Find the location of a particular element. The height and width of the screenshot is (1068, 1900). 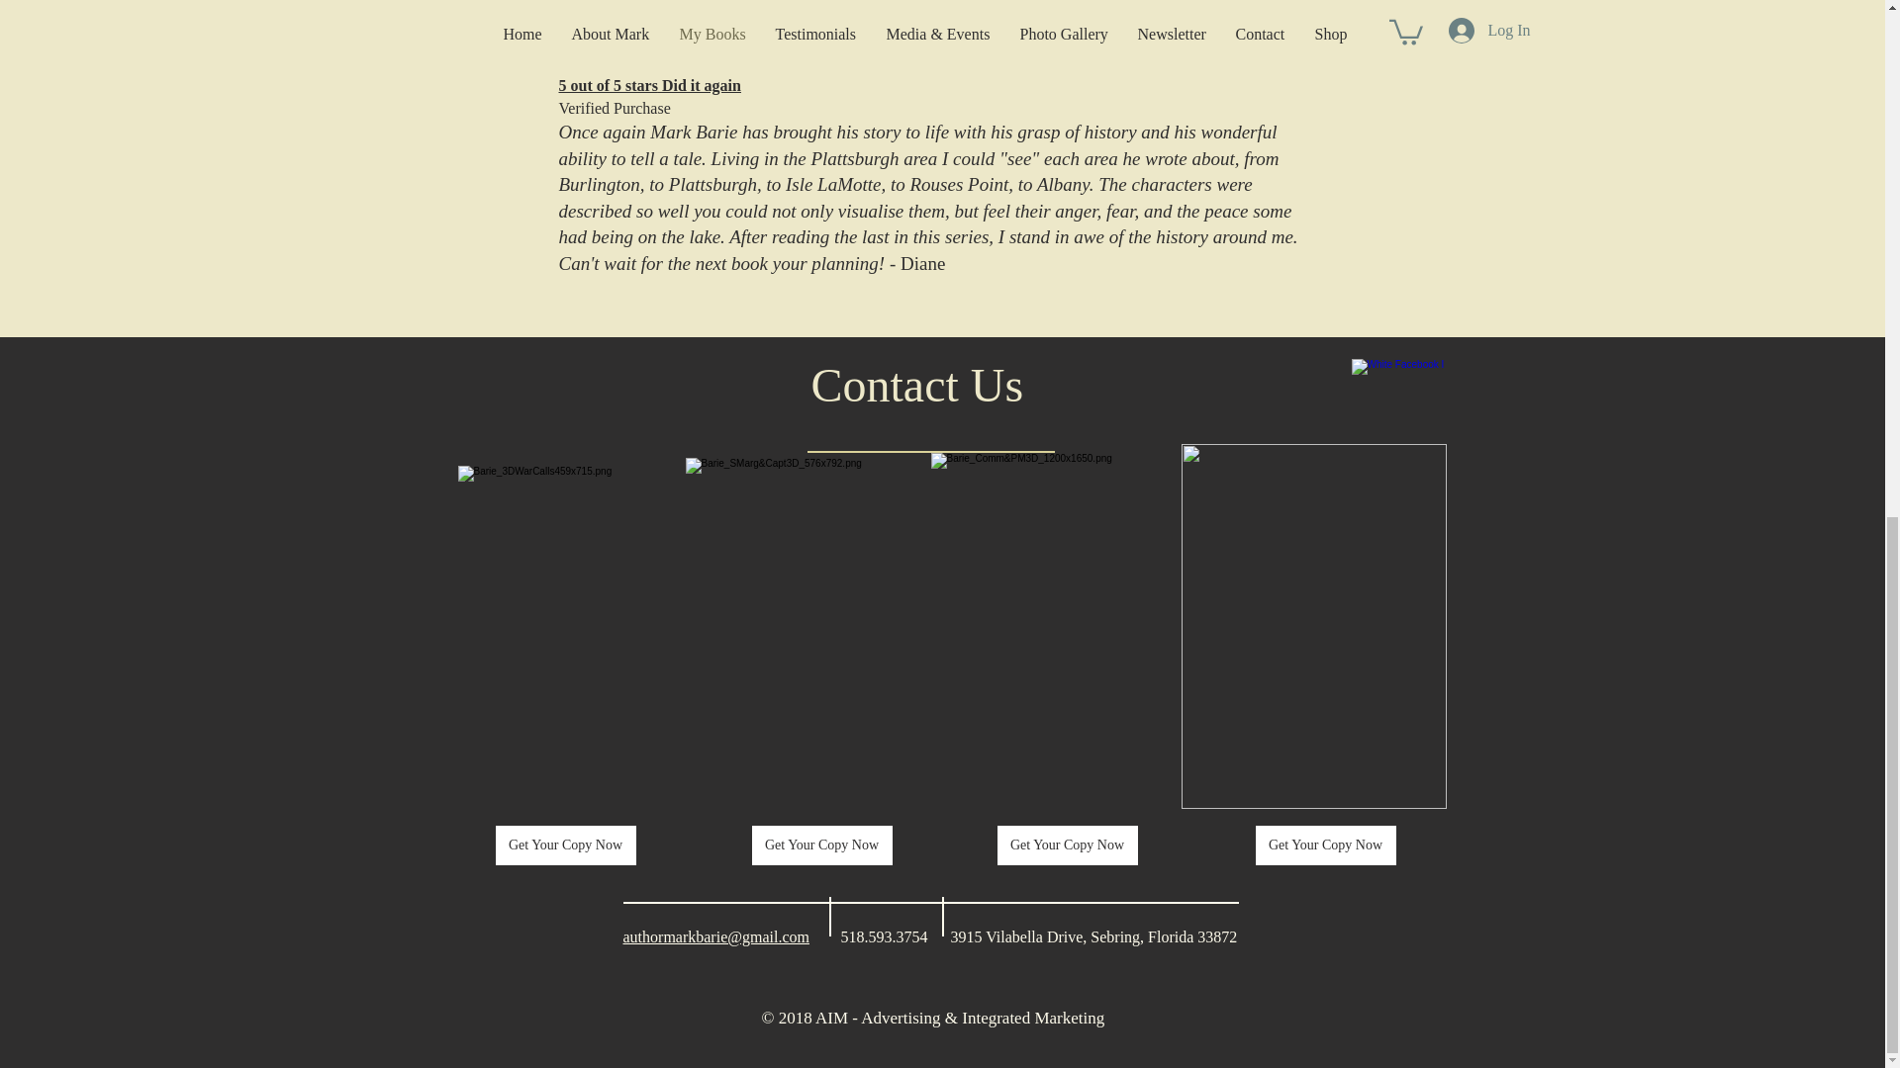

Get Your Copy Now is located at coordinates (1068, 845).